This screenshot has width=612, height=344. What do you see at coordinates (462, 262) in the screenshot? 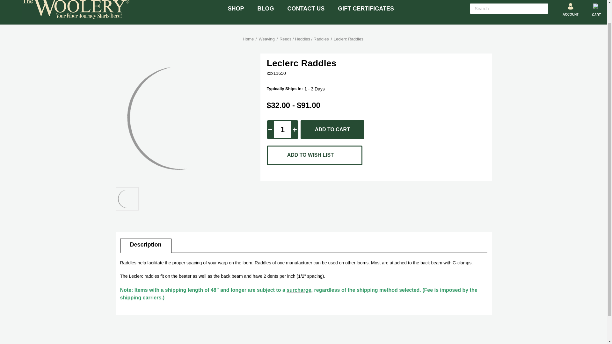
I see `C-Clamp` at bounding box center [462, 262].